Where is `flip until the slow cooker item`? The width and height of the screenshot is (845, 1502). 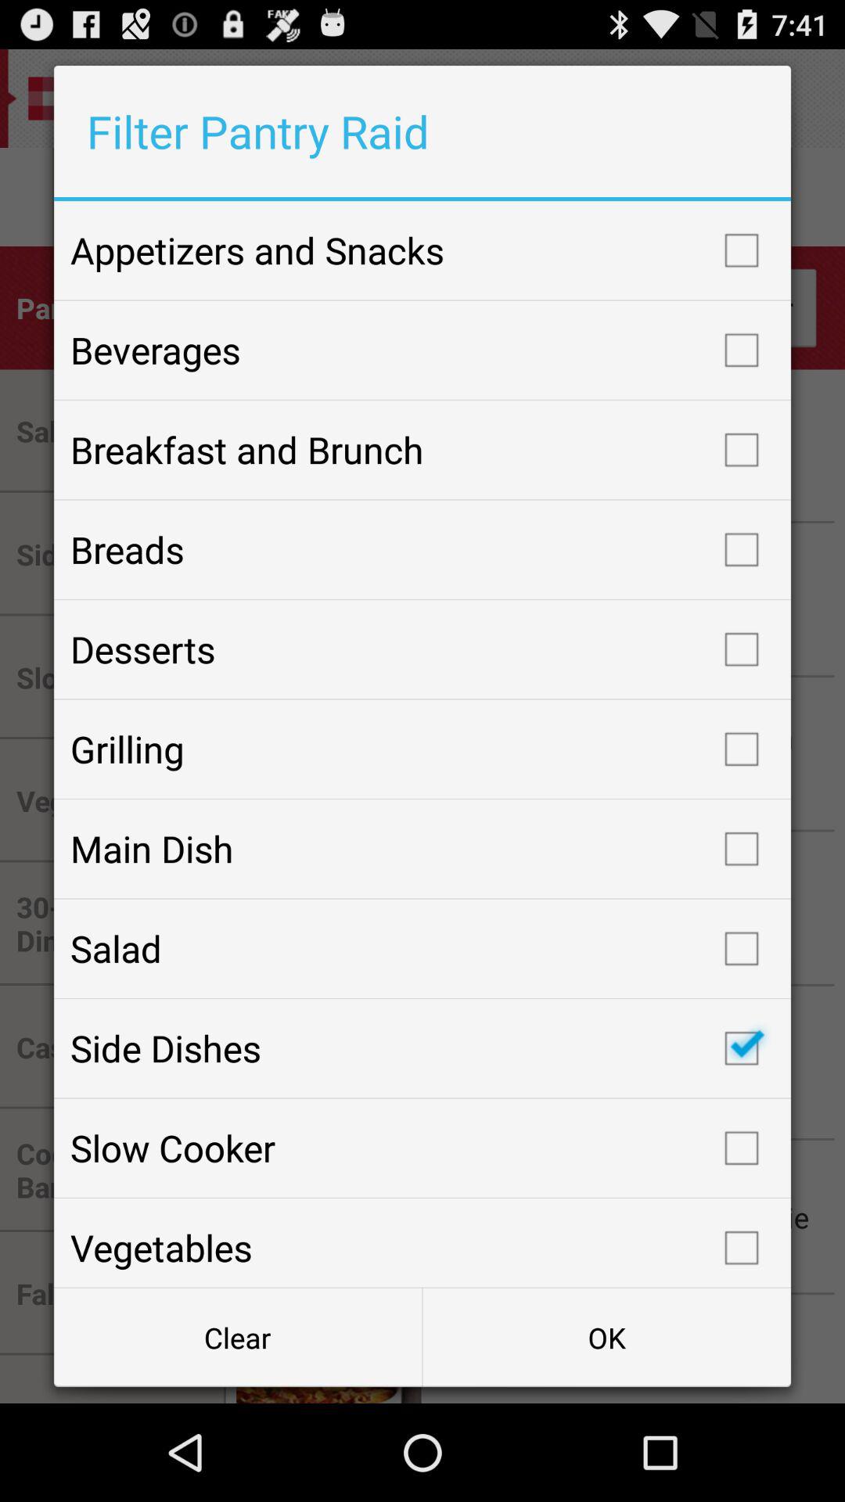 flip until the slow cooker item is located at coordinates (422, 1148).